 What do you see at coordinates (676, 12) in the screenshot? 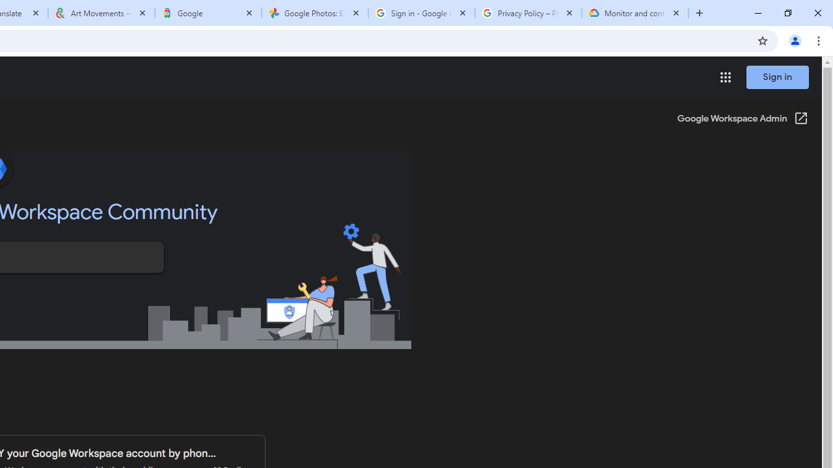
I see `Close` at bounding box center [676, 12].